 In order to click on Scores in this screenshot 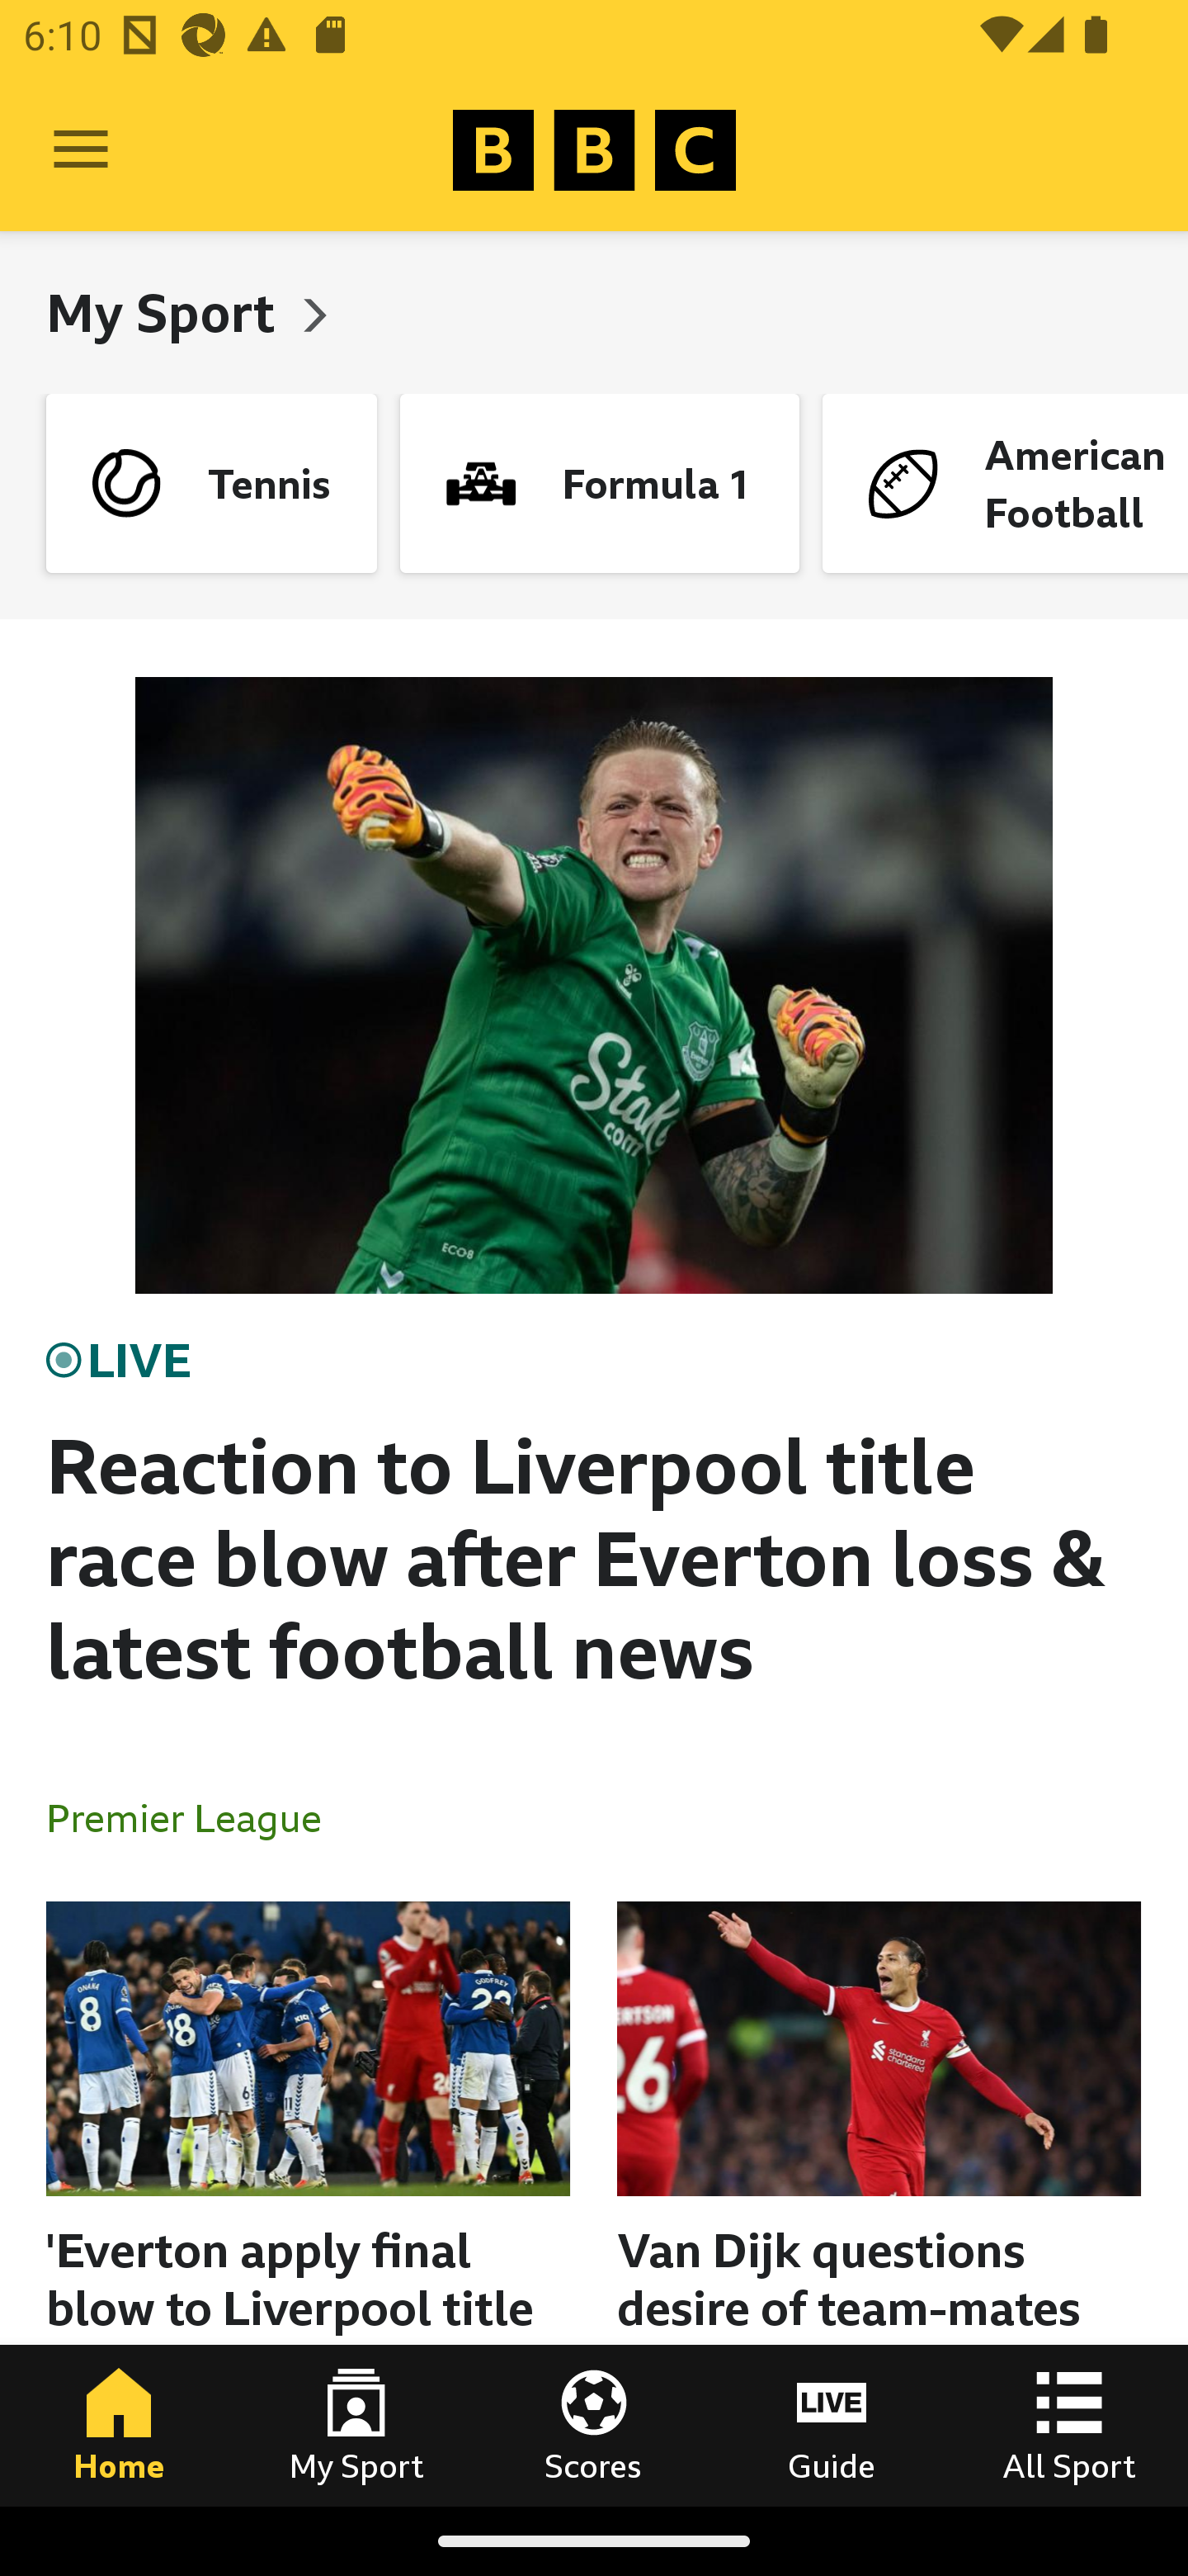, I will do `click(594, 2425)`.